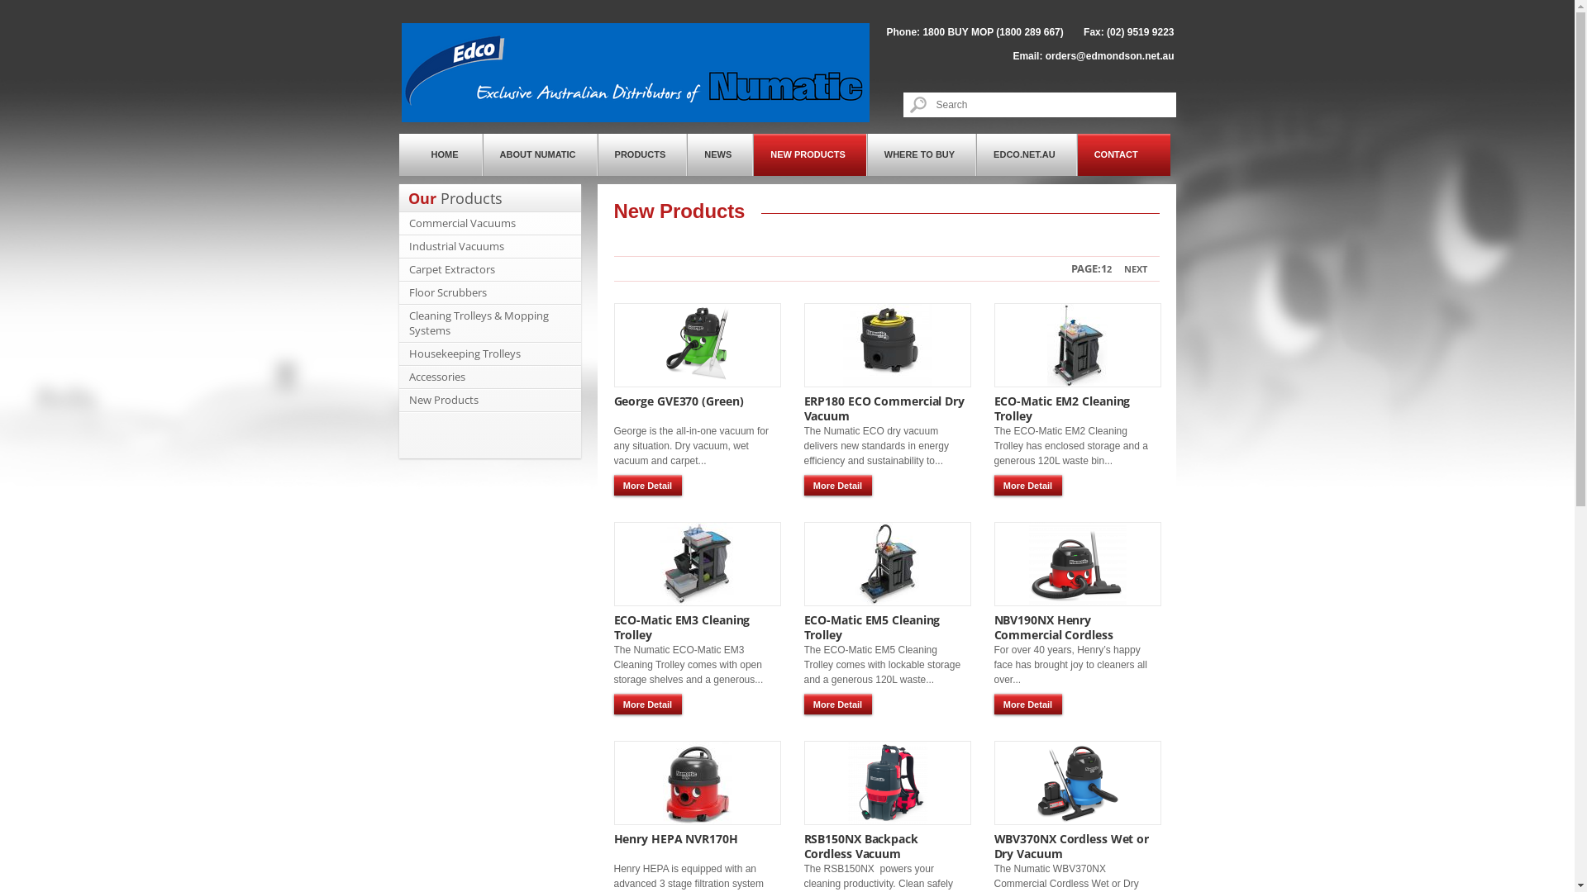 This screenshot has width=1587, height=892. What do you see at coordinates (478, 323) in the screenshot?
I see `Cleaning Trolleys & Mopping Systems` at bounding box center [478, 323].